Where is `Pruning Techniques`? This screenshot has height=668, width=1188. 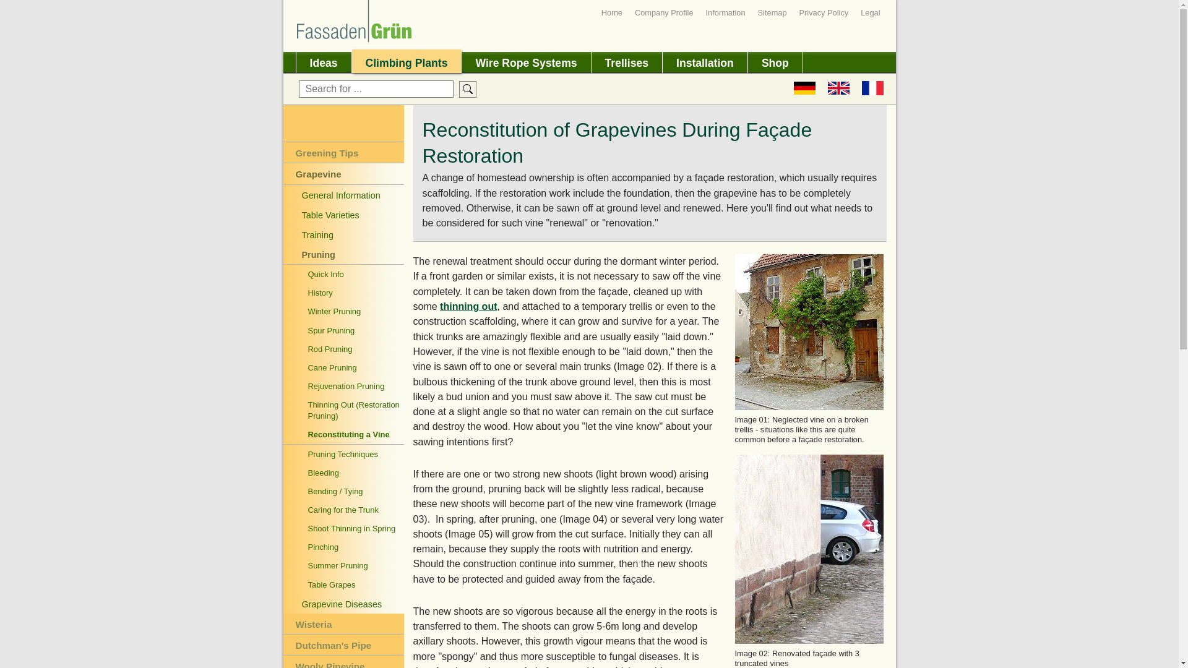
Pruning Techniques is located at coordinates (343, 454).